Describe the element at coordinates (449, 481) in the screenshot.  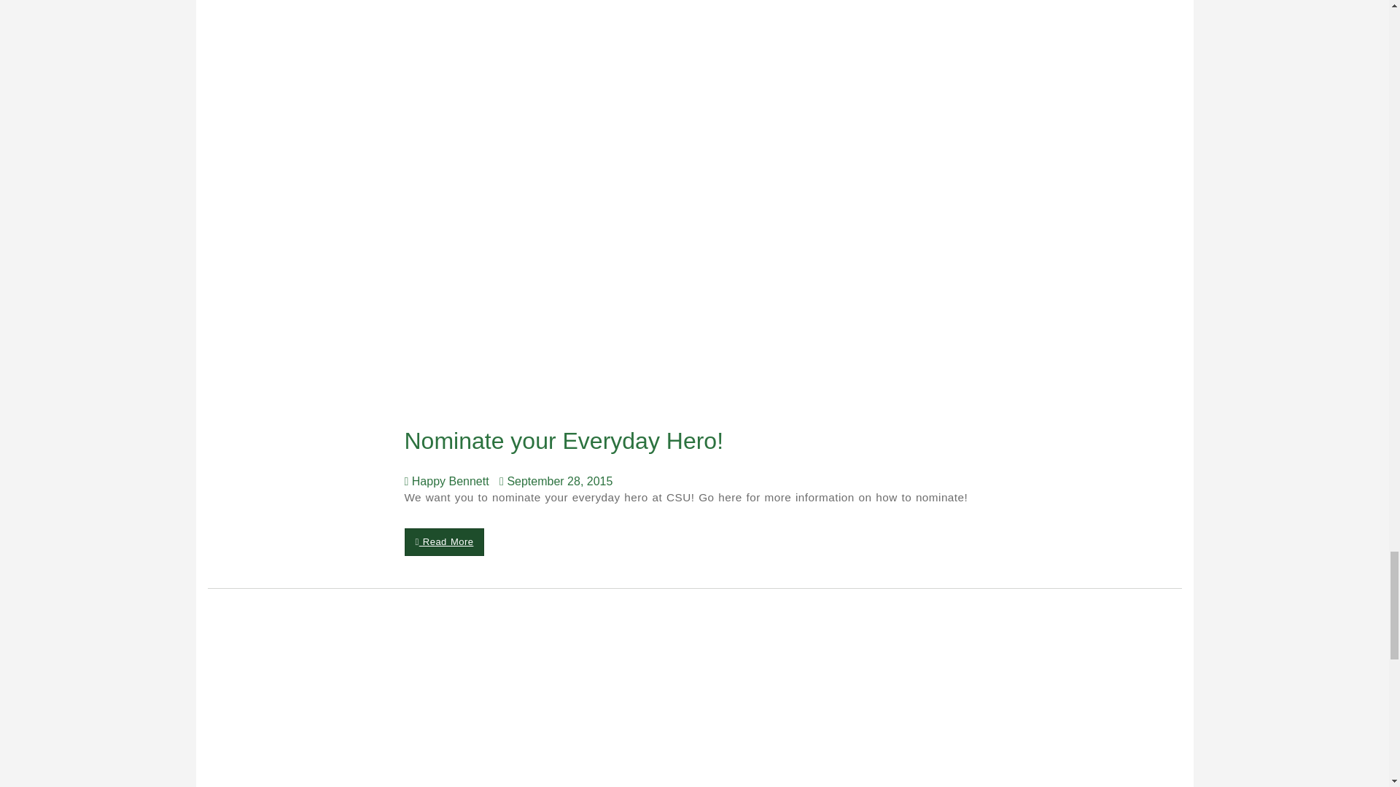
I see `Happy Bennett` at that location.